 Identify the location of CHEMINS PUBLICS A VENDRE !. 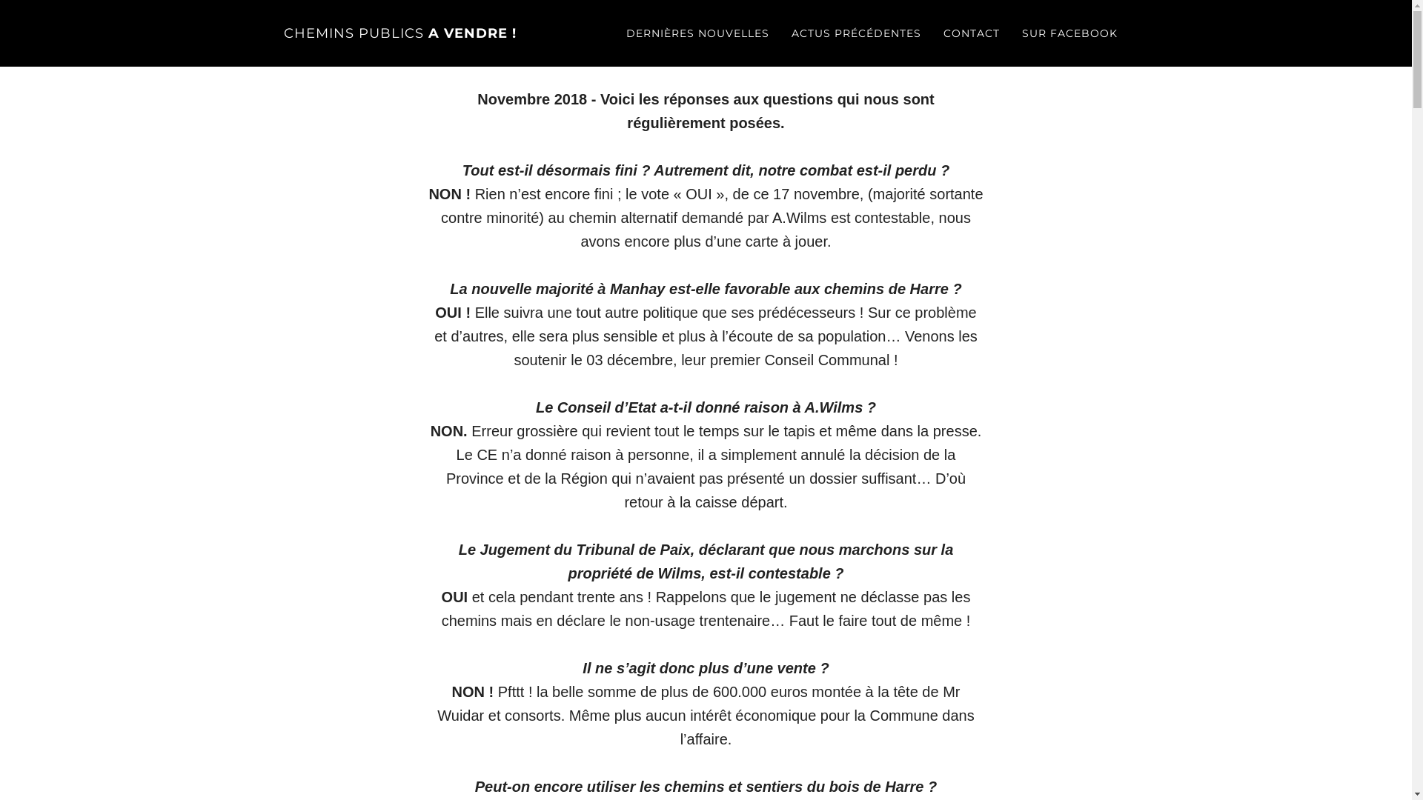
(400, 33).